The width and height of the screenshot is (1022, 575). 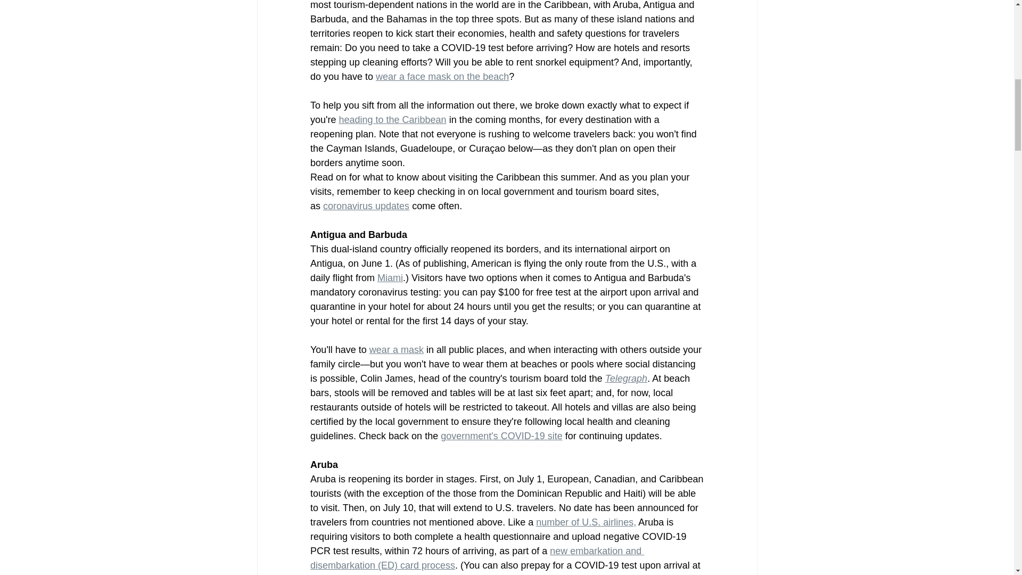 What do you see at coordinates (442, 77) in the screenshot?
I see `wear a face mask on the beach` at bounding box center [442, 77].